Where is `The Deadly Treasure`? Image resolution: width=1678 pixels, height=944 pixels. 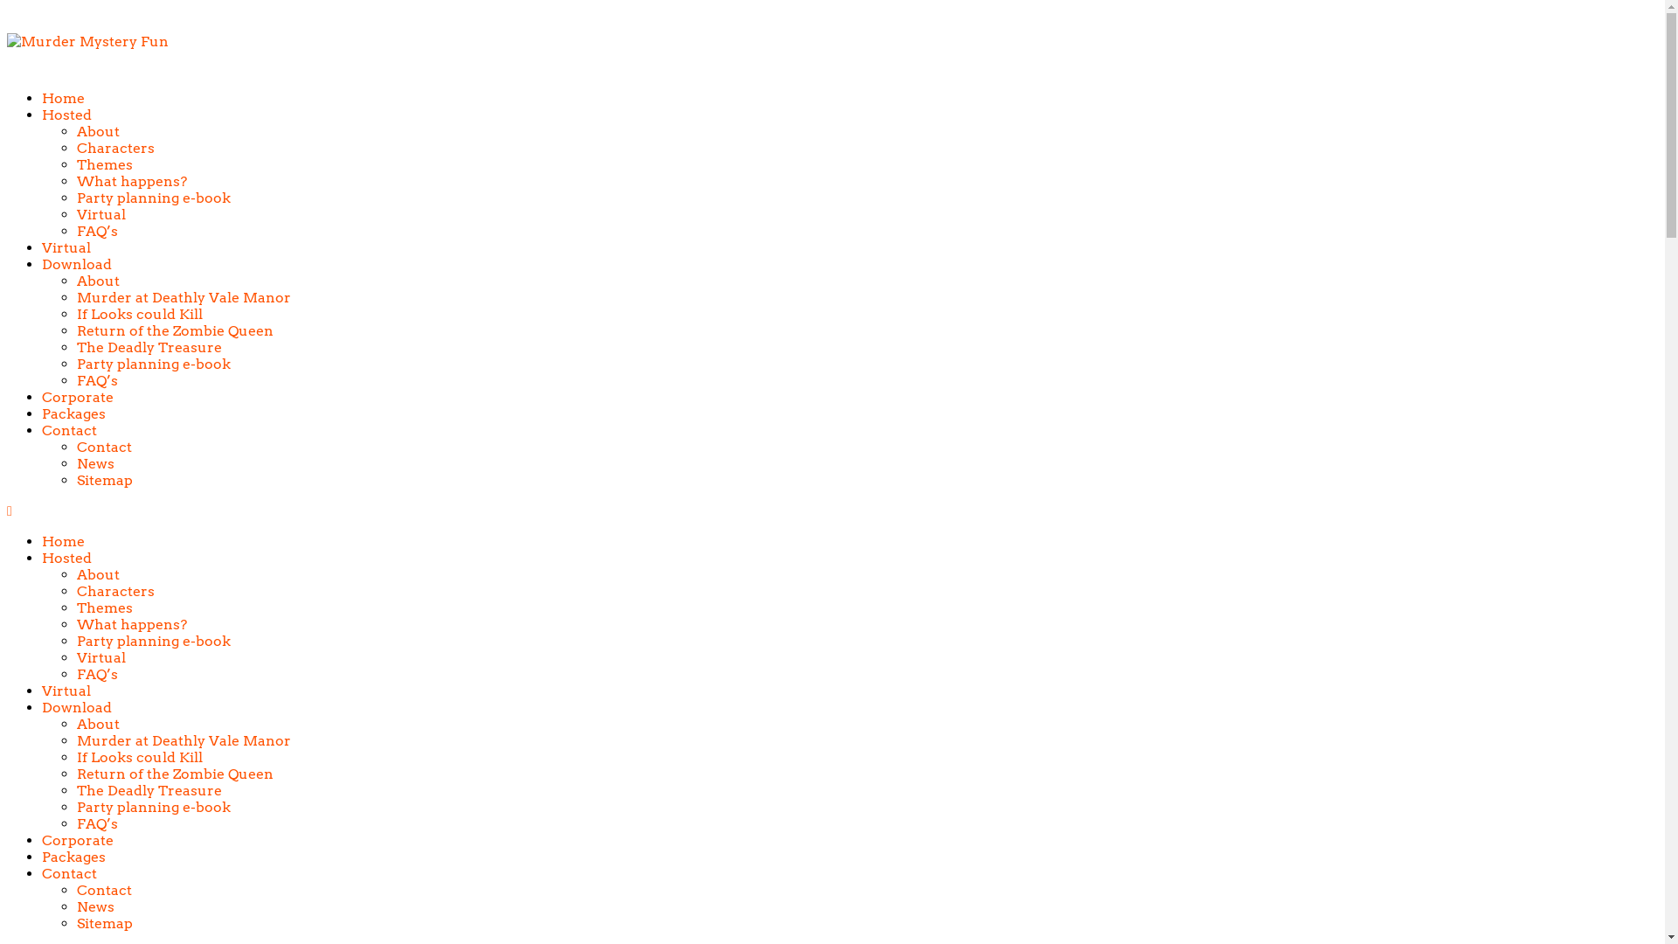 The Deadly Treasure is located at coordinates (149, 790).